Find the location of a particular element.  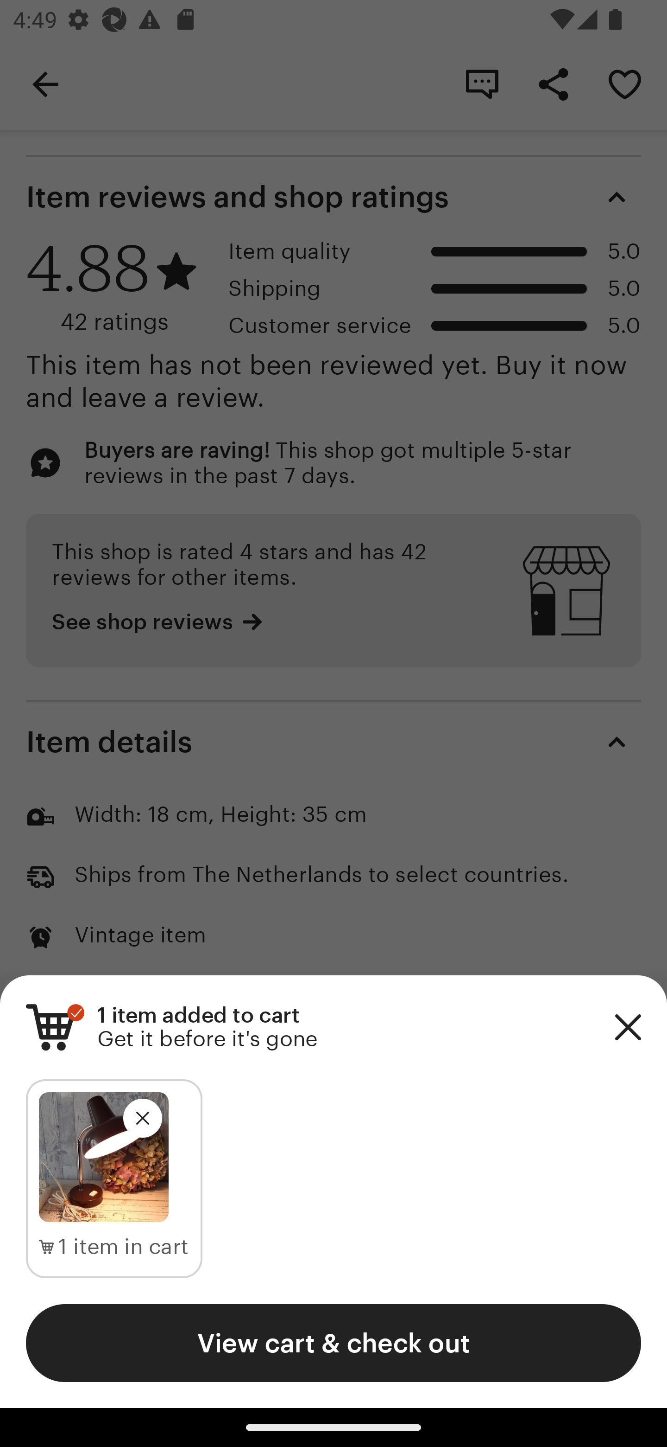

1 item in cart is located at coordinates (114, 1247).